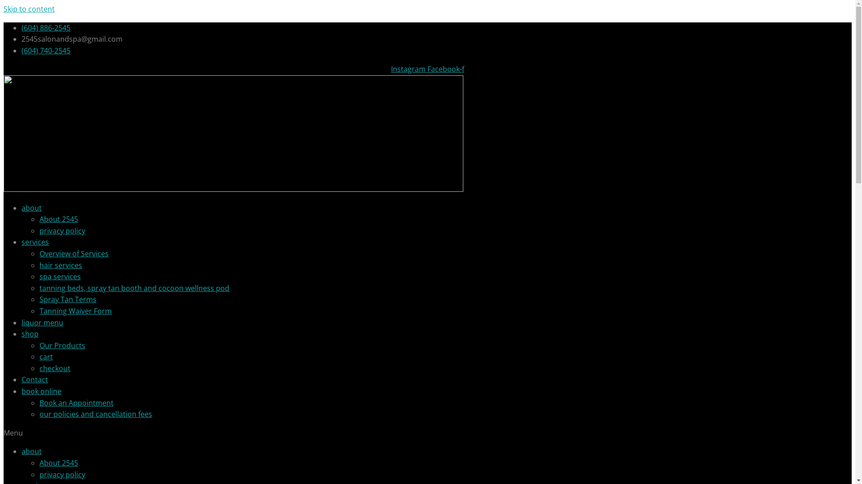 This screenshot has width=862, height=484. I want to click on Spray Tan Terms, so click(68, 299).